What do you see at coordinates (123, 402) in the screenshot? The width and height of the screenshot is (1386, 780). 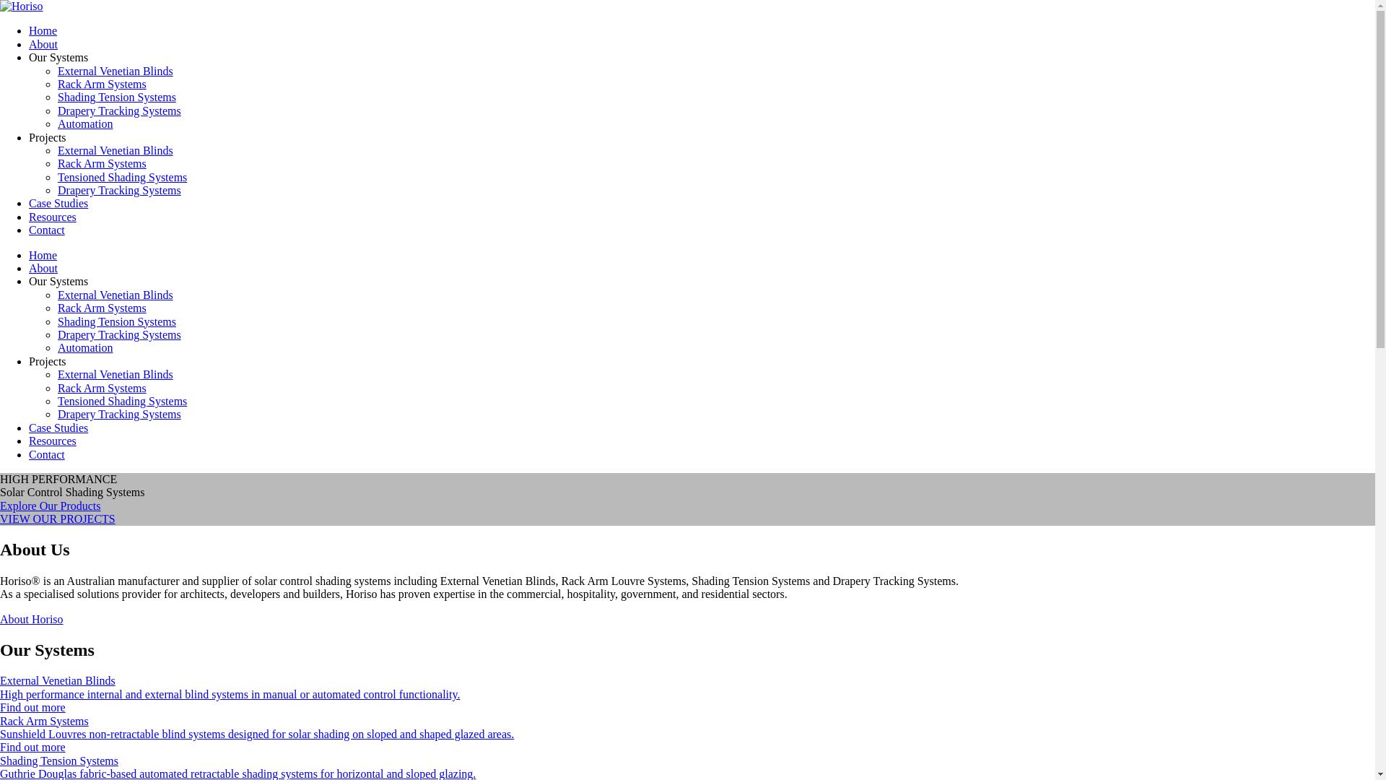 I see `Tensioned Shading Systems` at bounding box center [123, 402].